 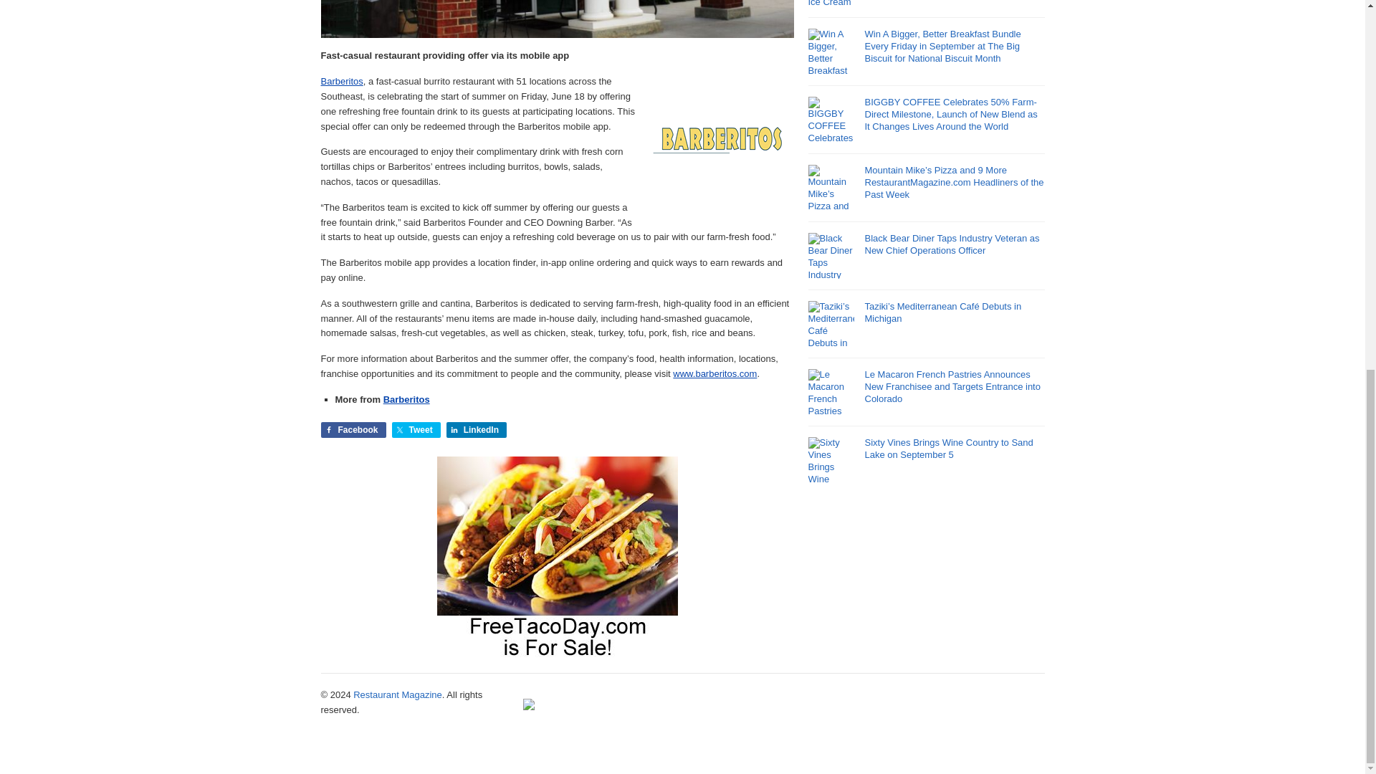 I want to click on Tweet, so click(x=416, y=430).